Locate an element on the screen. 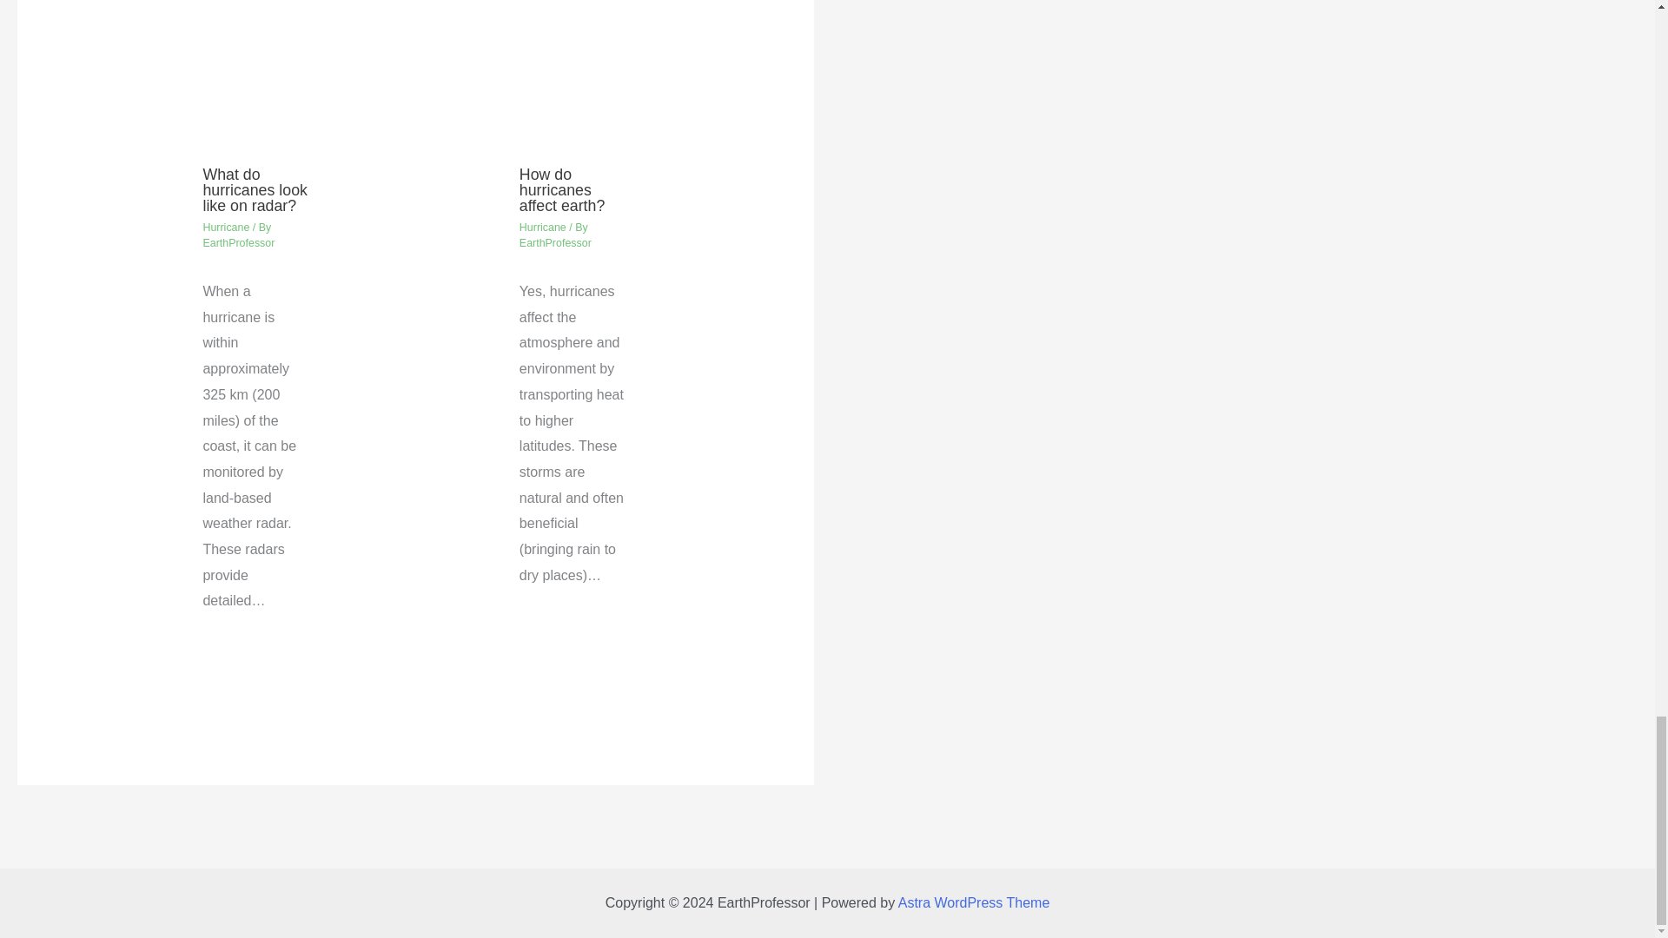 This screenshot has width=1668, height=938. How do hurricanes affect earth? is located at coordinates (561, 190).